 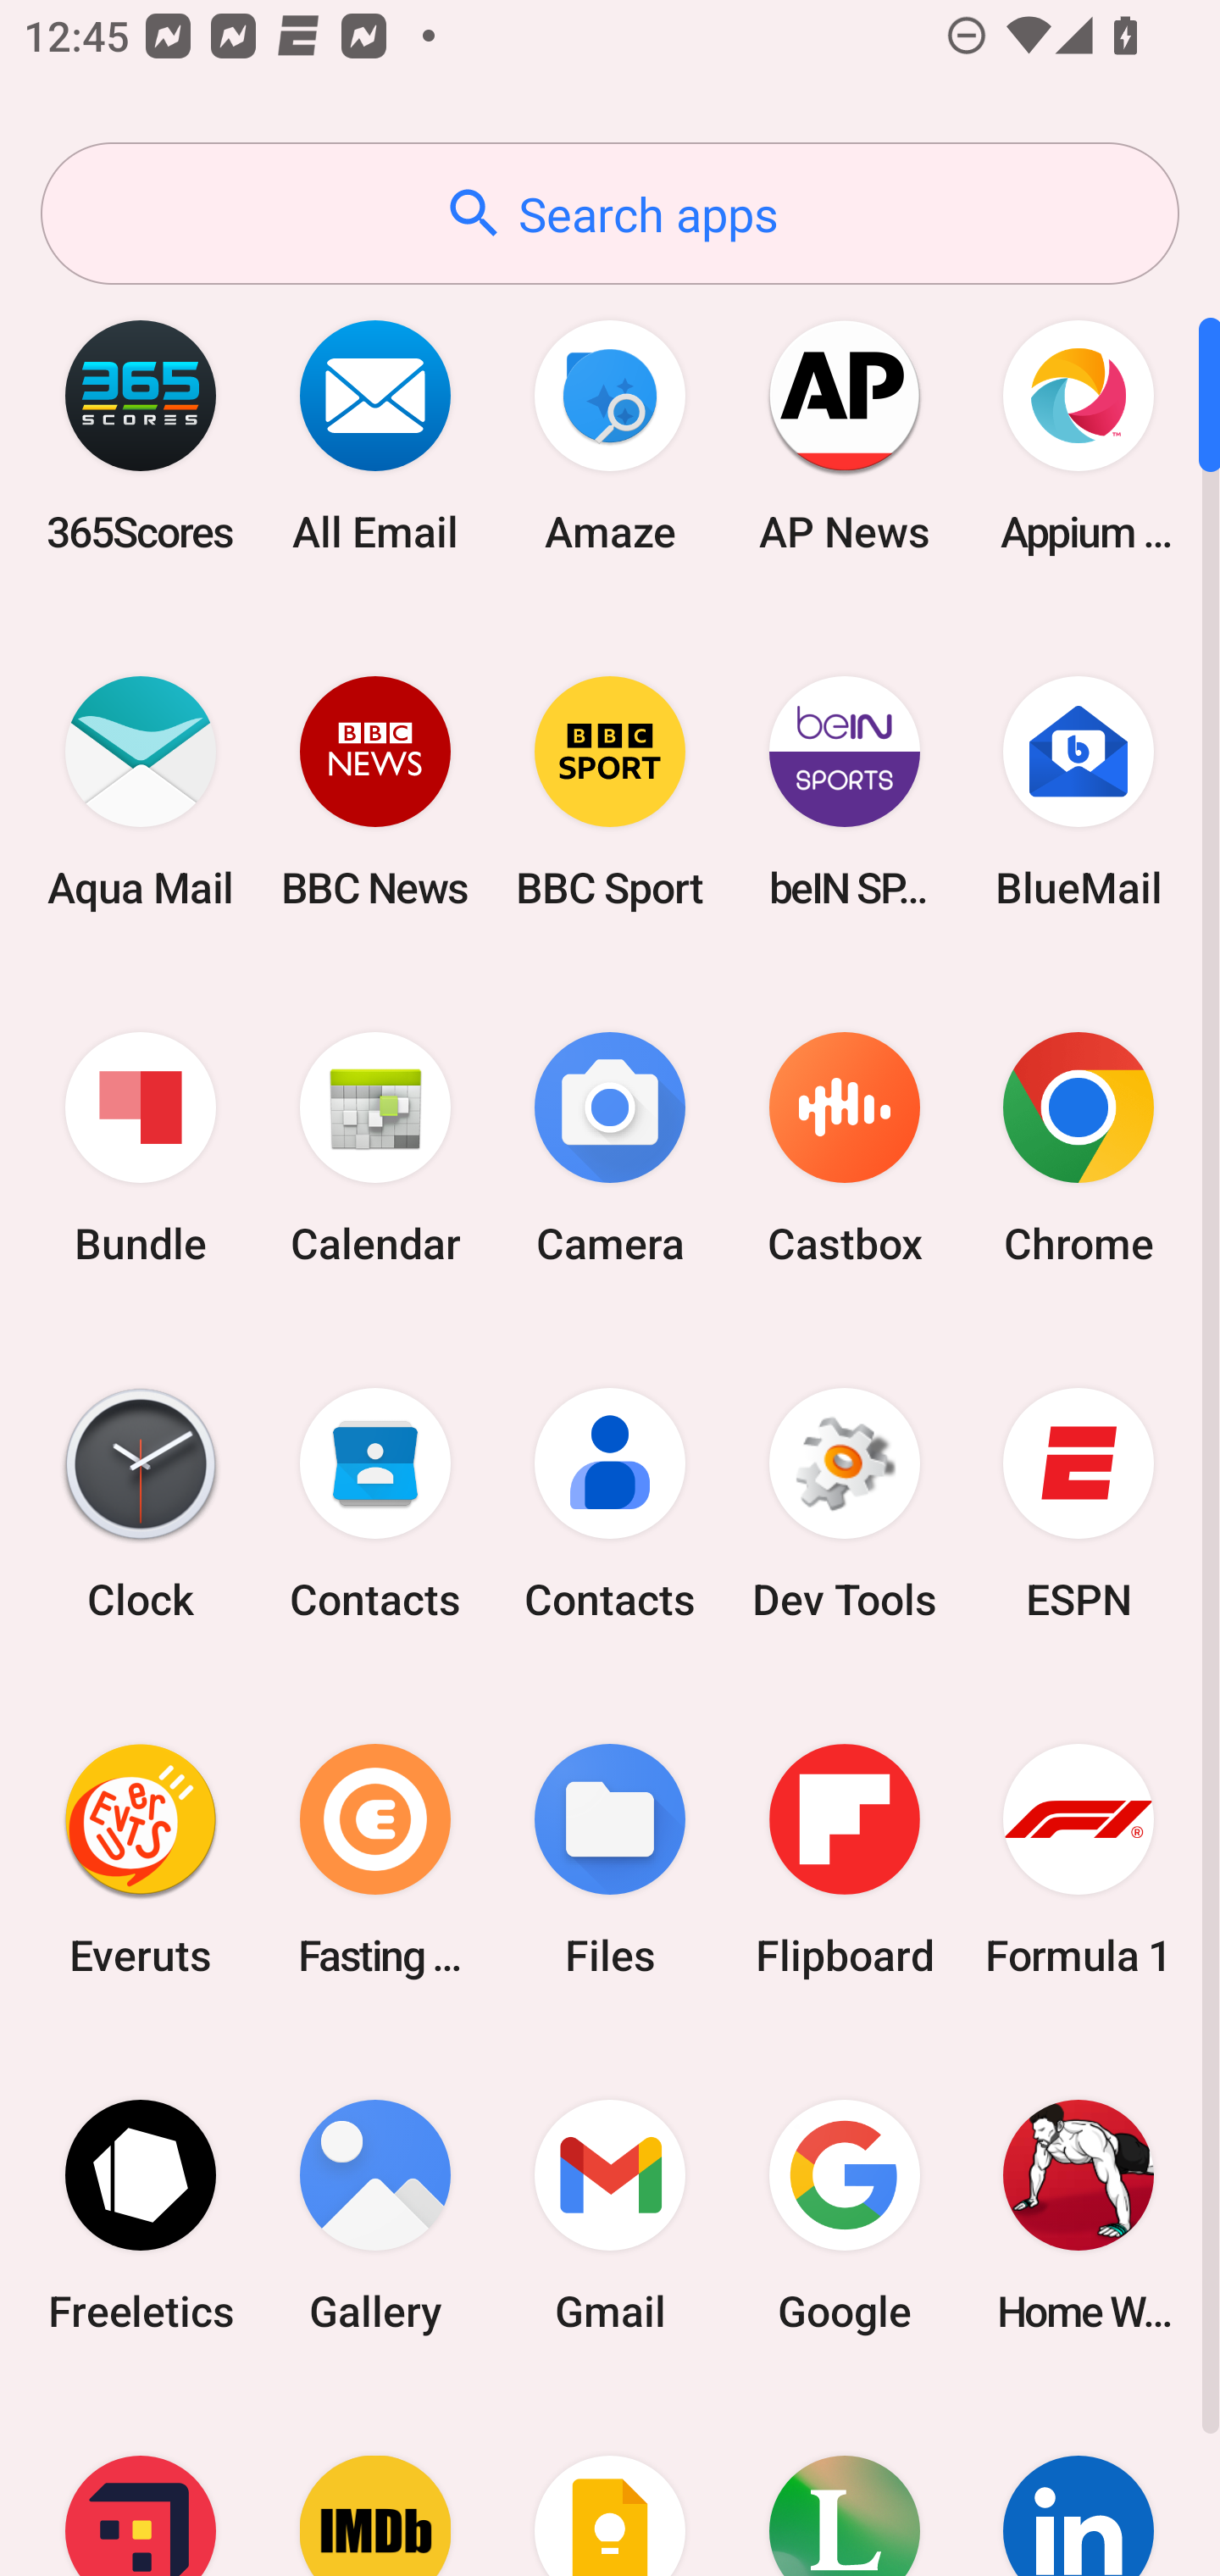 I want to click on Castbox, so click(x=844, y=1149).